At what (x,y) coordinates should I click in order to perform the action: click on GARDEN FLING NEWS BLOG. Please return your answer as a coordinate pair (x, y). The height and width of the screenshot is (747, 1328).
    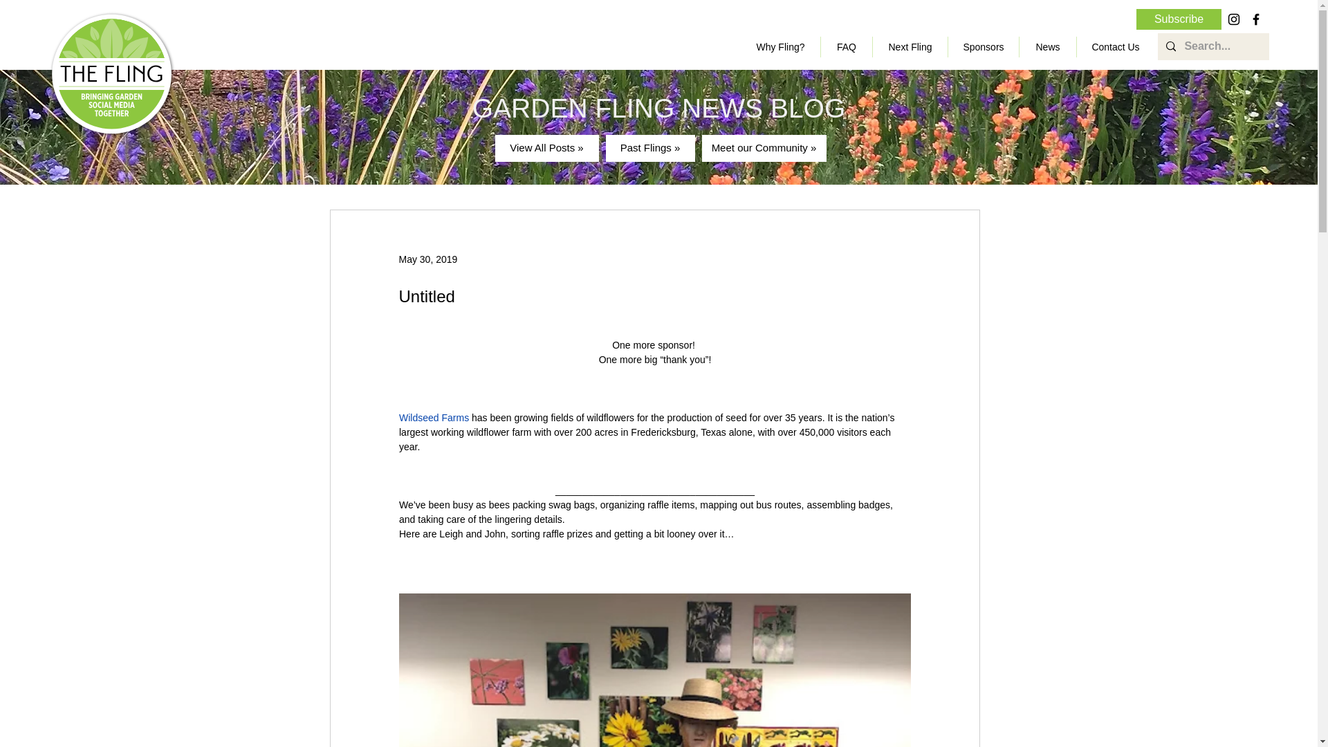
    Looking at the image, I should click on (659, 108).